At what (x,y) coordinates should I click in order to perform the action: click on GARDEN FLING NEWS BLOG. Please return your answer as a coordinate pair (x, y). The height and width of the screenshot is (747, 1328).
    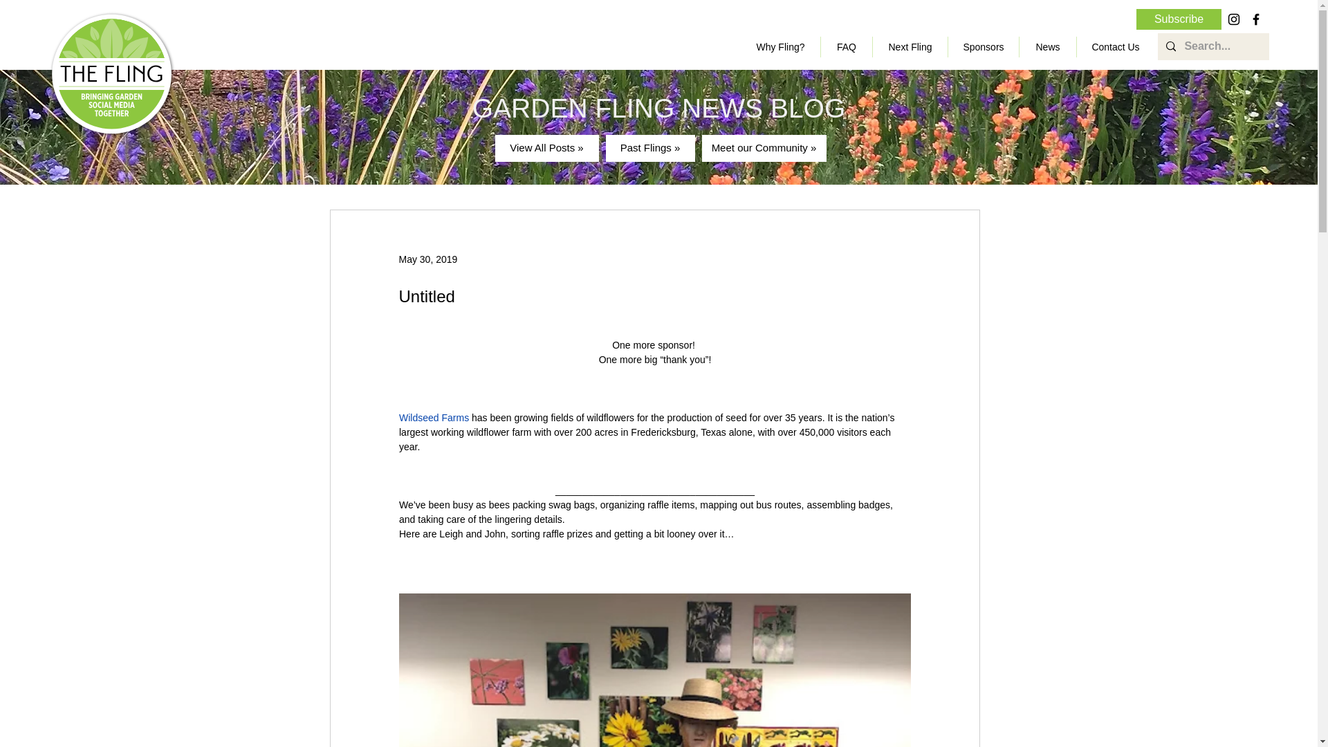
    Looking at the image, I should click on (659, 108).